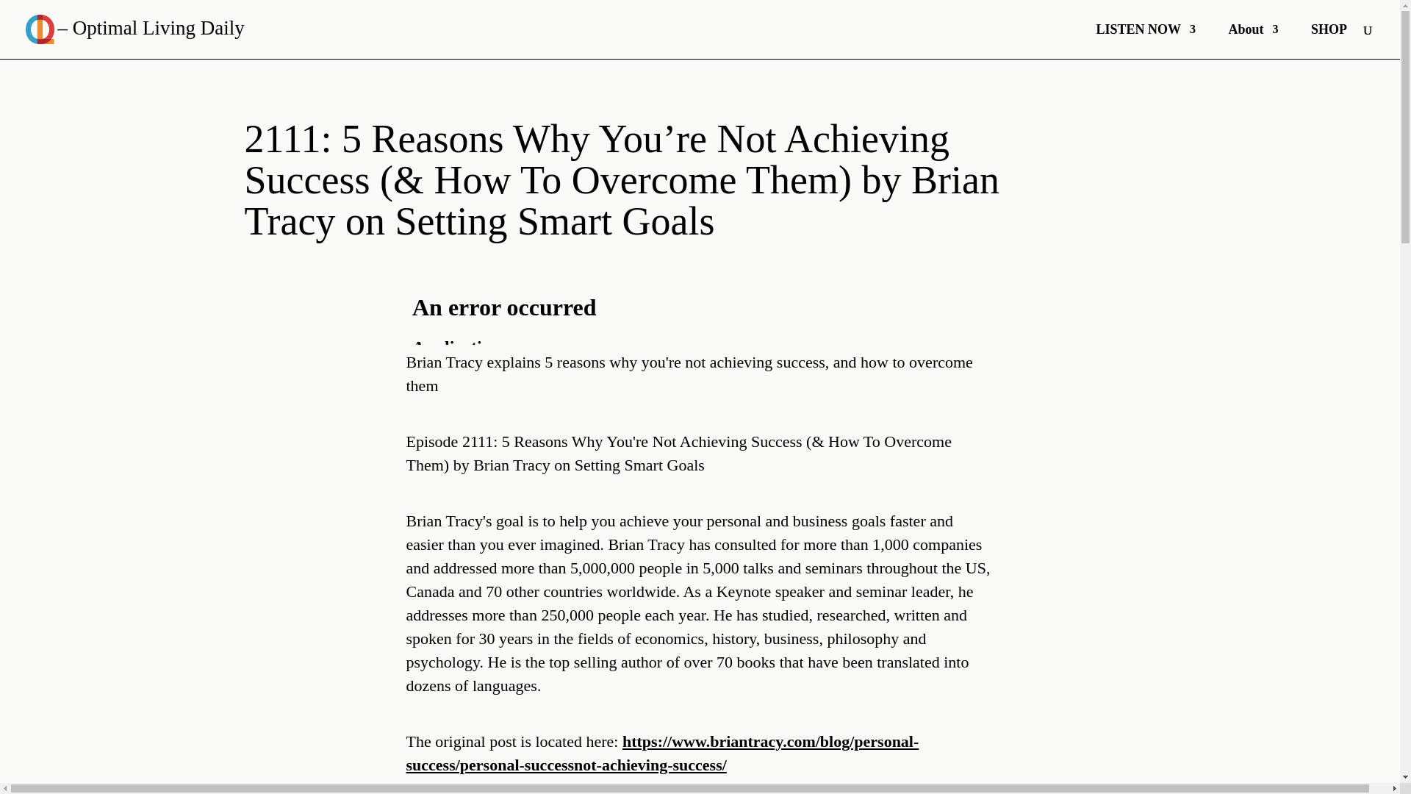  What do you see at coordinates (1329, 41) in the screenshot?
I see `SHOP` at bounding box center [1329, 41].